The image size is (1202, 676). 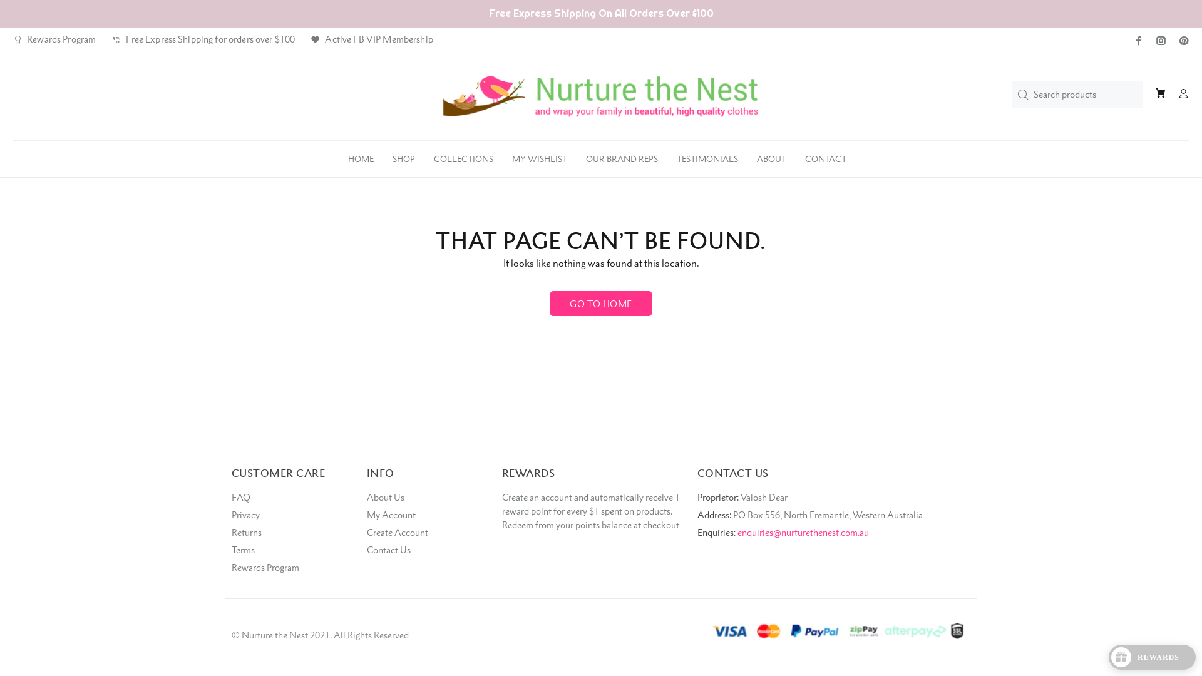 What do you see at coordinates (243, 550) in the screenshot?
I see `Terms` at bounding box center [243, 550].